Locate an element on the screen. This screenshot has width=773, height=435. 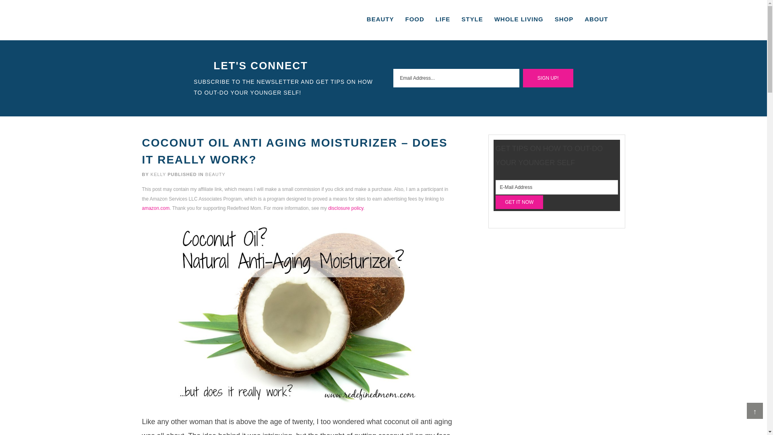
REDEFINED MOM is located at coordinates (209, 20).